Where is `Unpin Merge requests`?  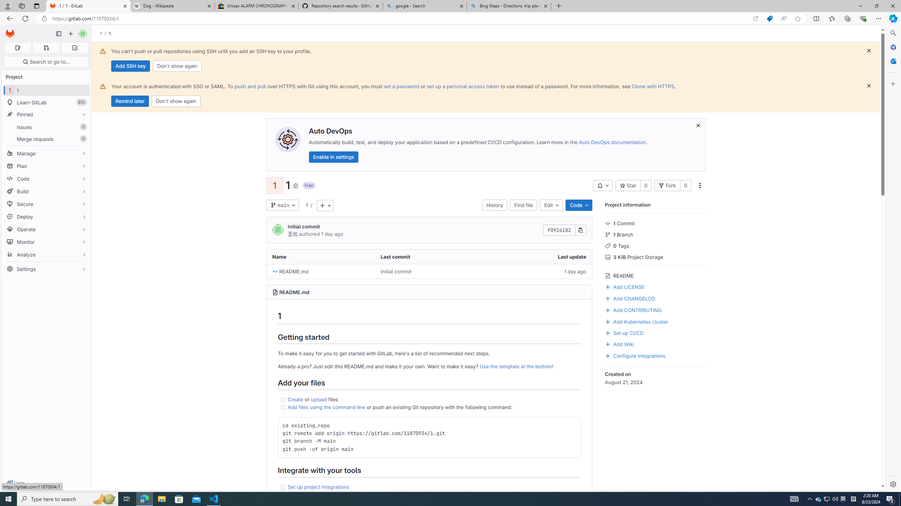
Unpin Merge requests is located at coordinates (82, 139).